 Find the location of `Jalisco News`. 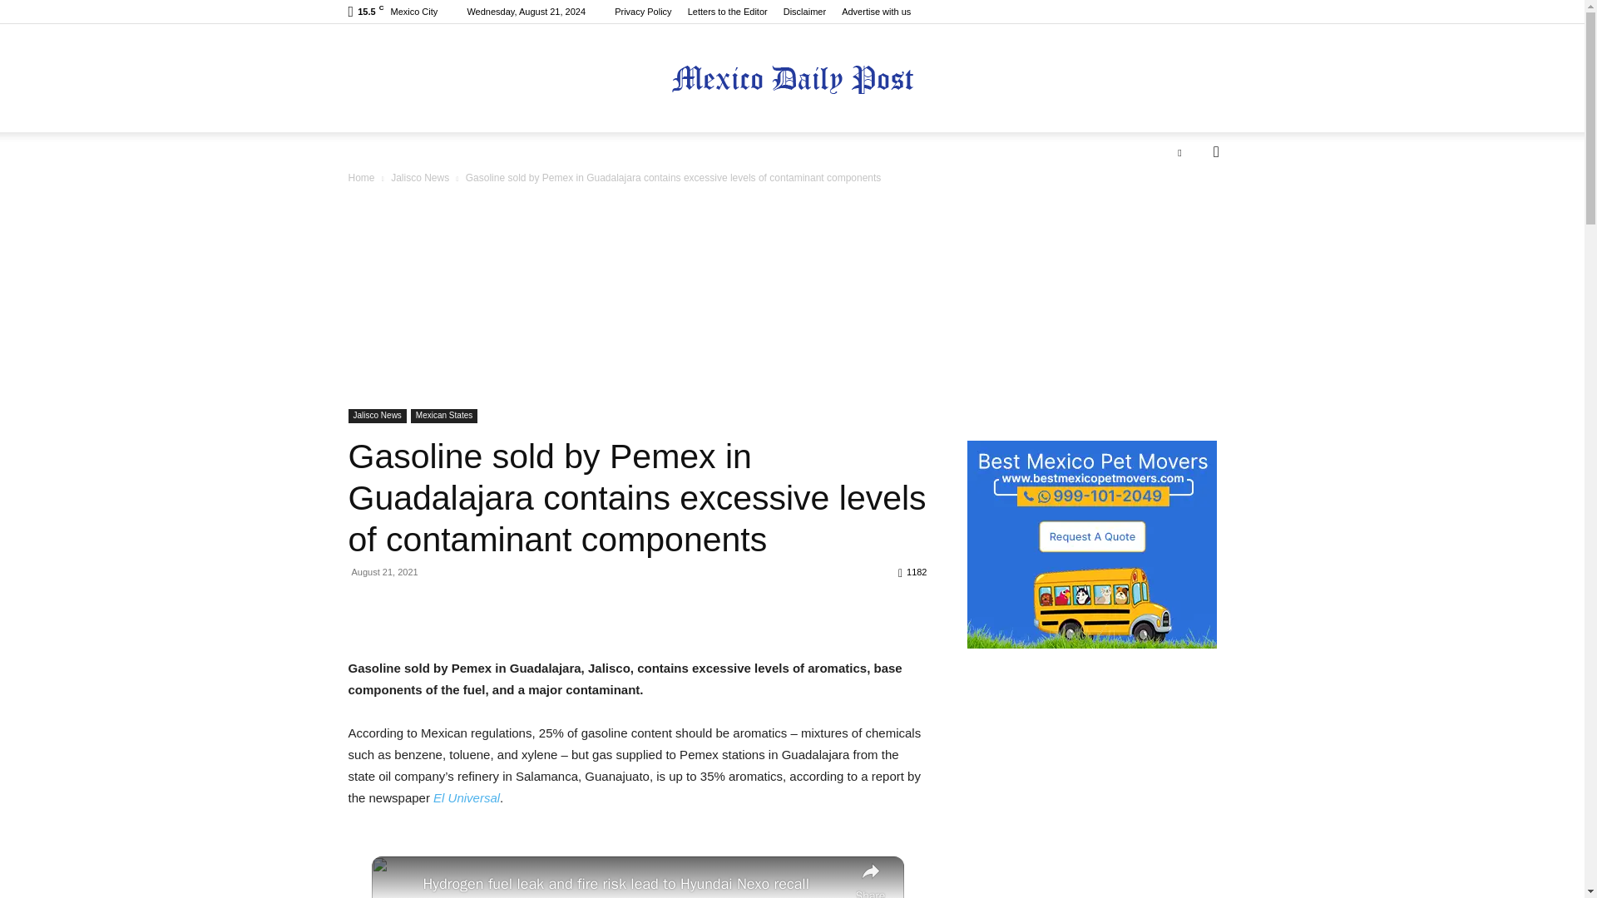

Jalisco News is located at coordinates (376, 416).